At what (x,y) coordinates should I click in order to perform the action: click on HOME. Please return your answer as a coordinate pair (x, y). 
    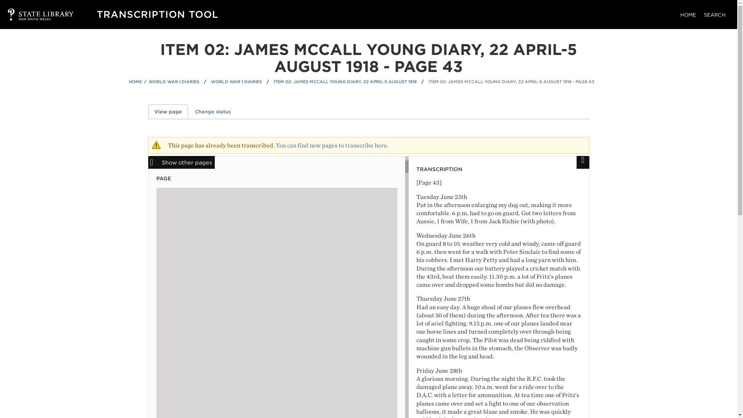
    Looking at the image, I should click on (135, 82).